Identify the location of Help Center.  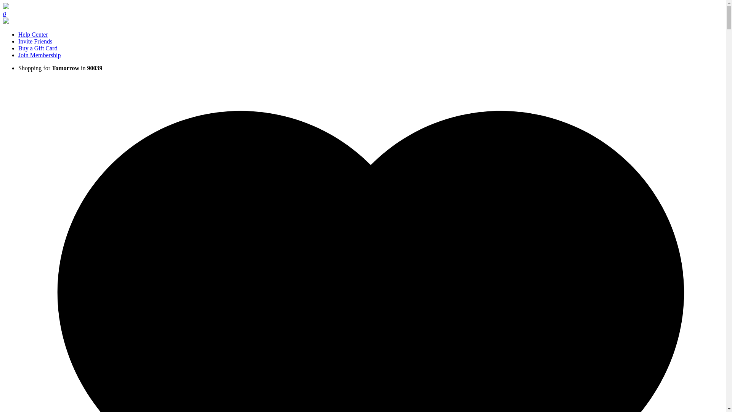
(33, 34).